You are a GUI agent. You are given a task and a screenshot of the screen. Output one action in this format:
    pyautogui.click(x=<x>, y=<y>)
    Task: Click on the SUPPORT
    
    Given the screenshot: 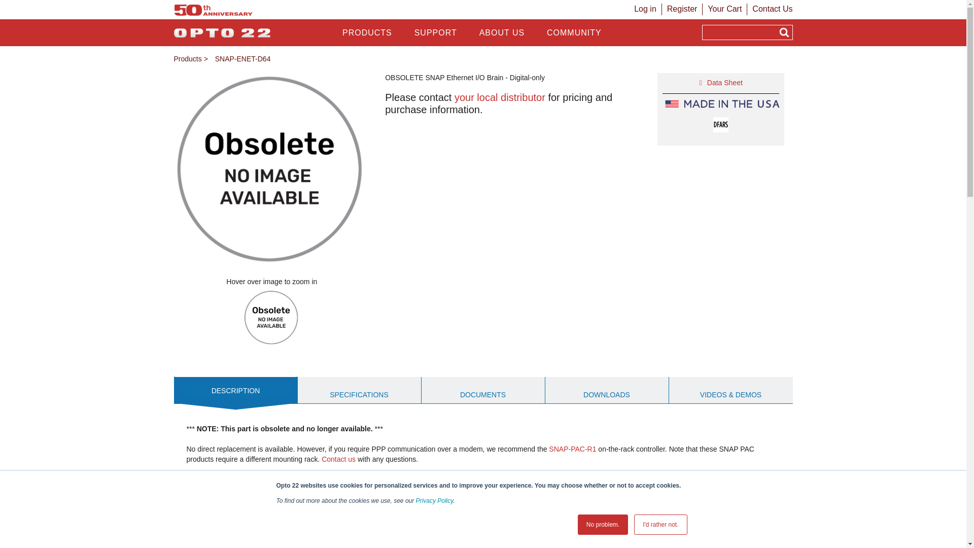 What is the action you would take?
    pyautogui.click(x=435, y=32)
    